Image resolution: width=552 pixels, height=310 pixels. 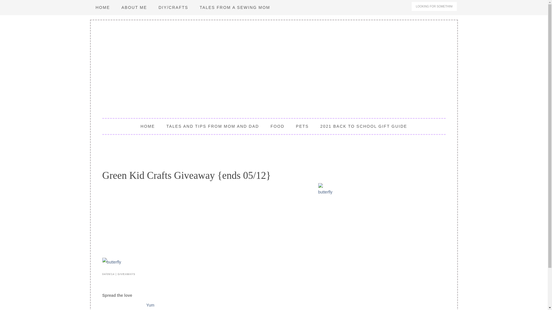 I want to click on TALES AND TIPS FROM MOM AND DAD, so click(x=213, y=126).